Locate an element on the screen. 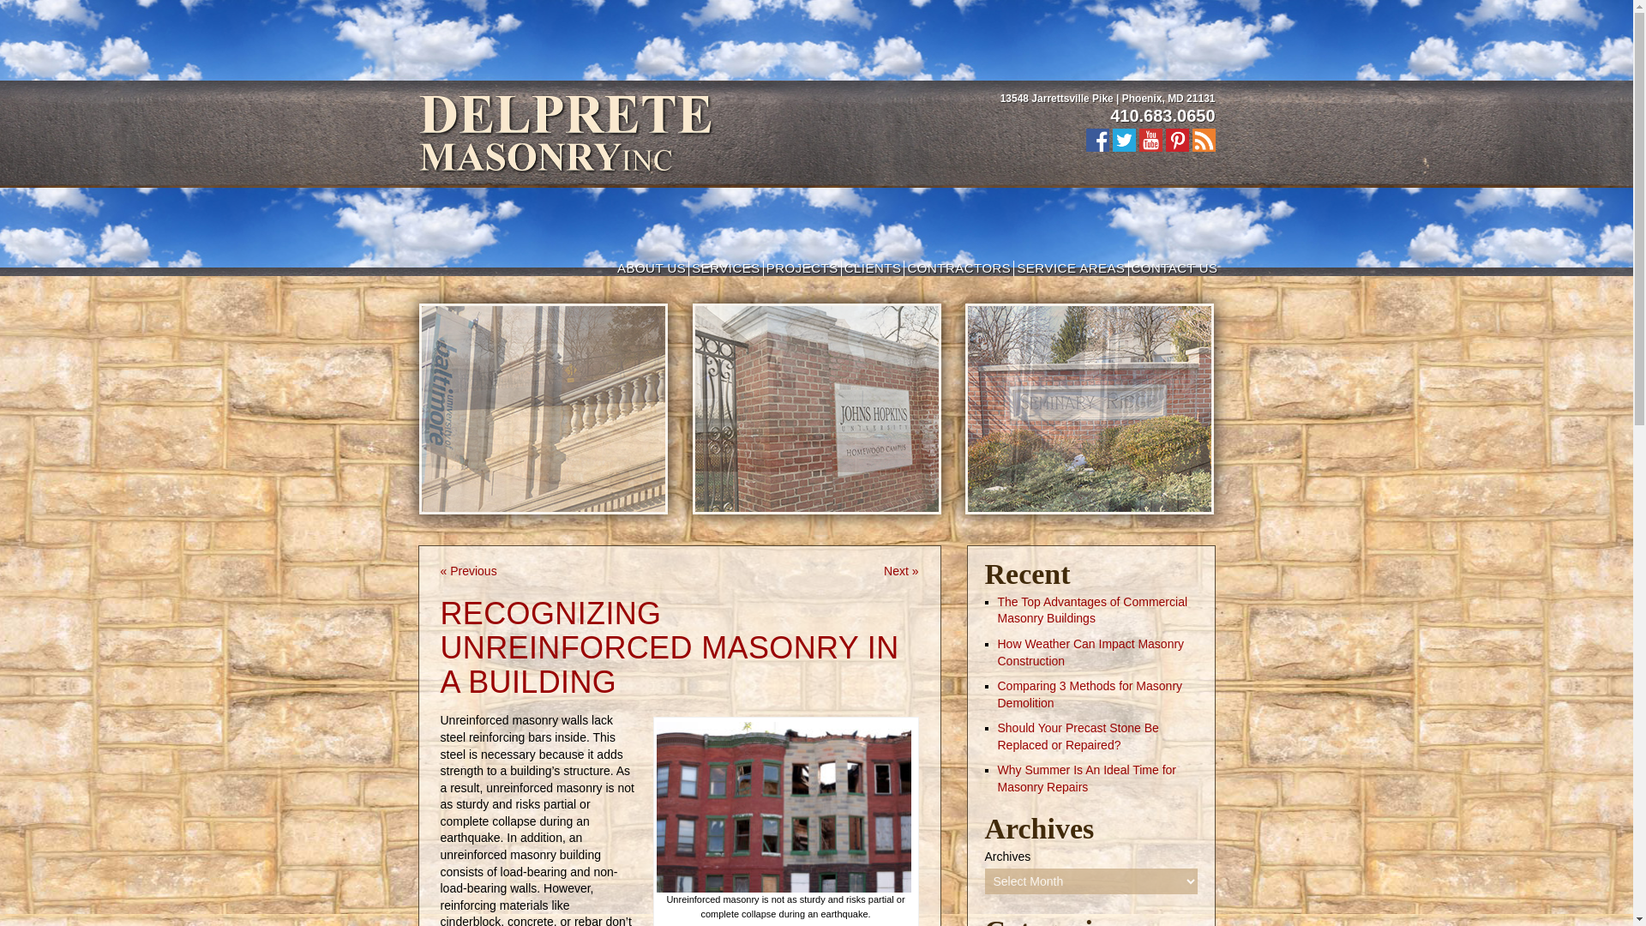  CONTRACTORS is located at coordinates (958, 268).